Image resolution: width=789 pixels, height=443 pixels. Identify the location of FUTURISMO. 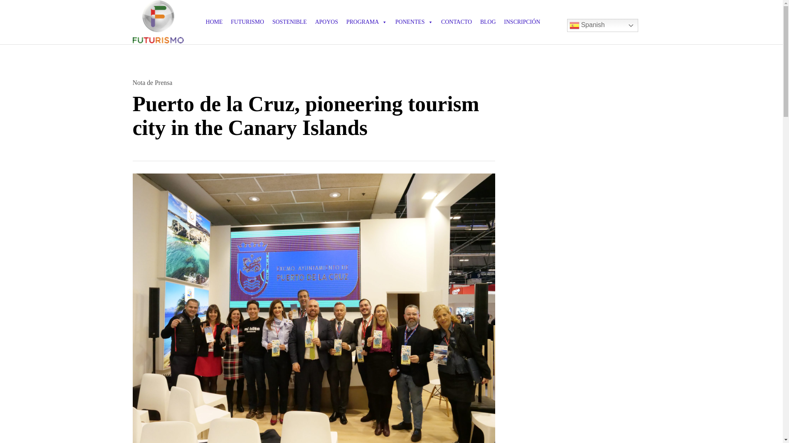
(247, 22).